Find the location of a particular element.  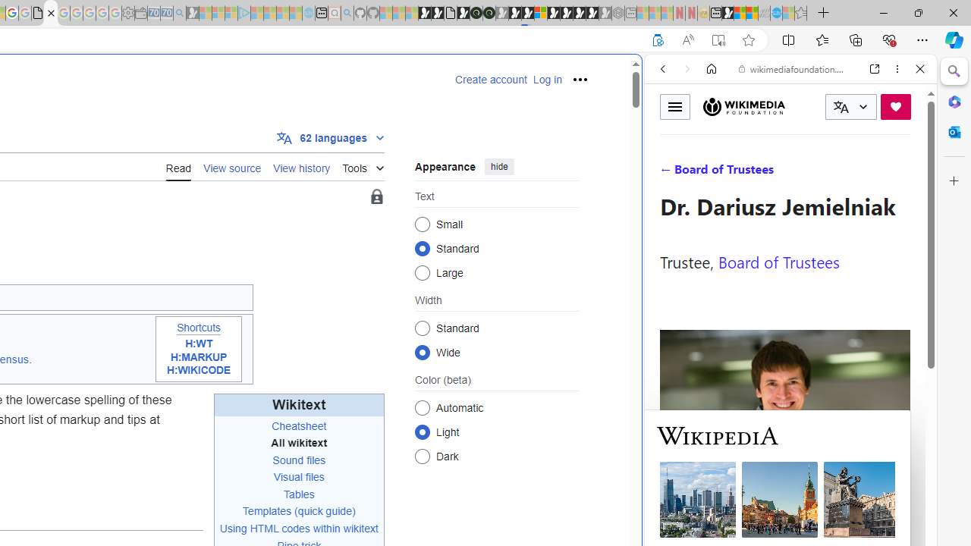

Search or enter web address is located at coordinates (261, 146).